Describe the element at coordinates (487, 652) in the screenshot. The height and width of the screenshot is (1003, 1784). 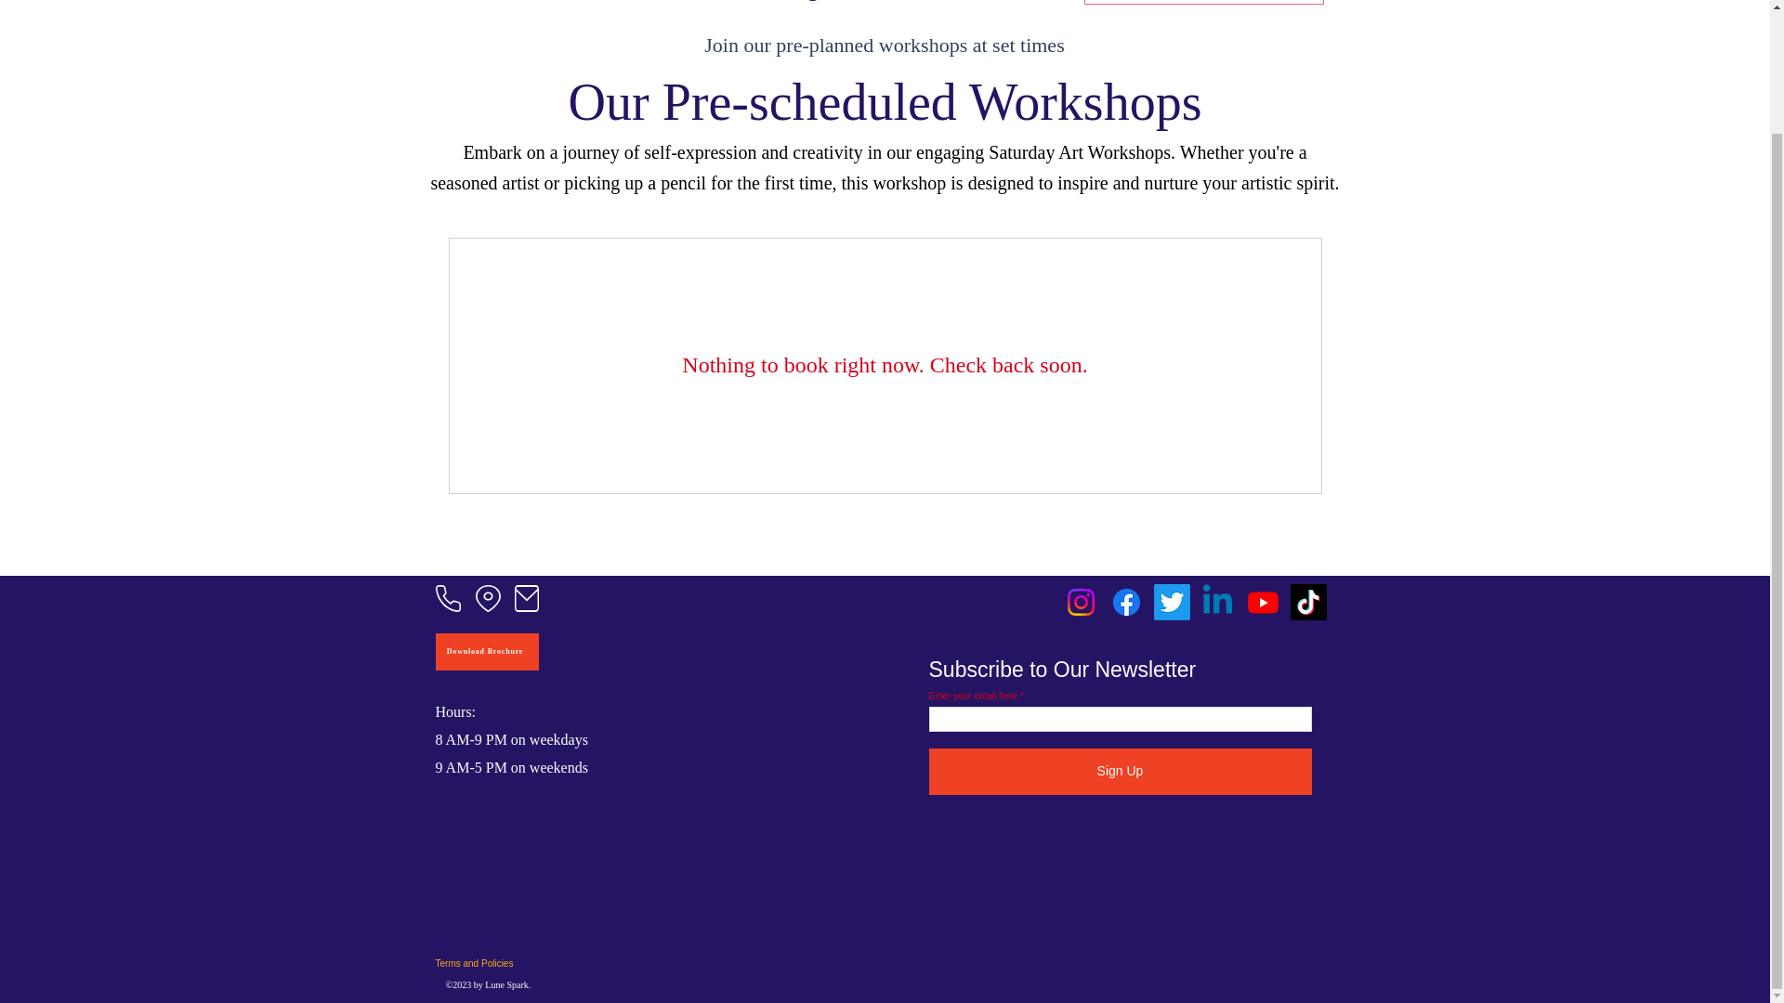
I see `Download Brochure` at that location.